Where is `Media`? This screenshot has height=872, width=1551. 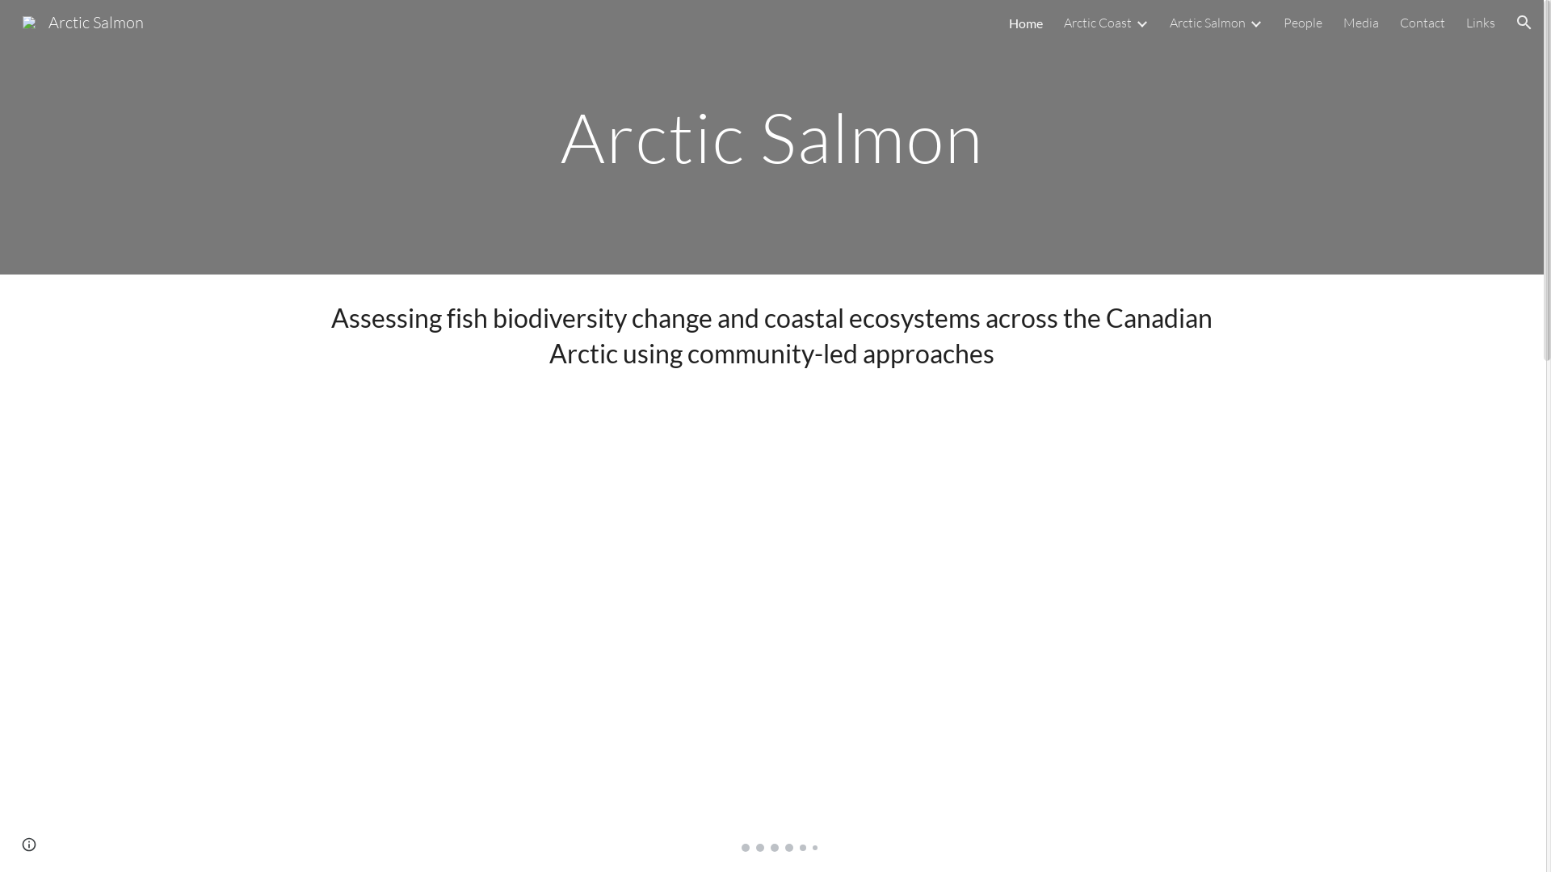 Media is located at coordinates (1361, 23).